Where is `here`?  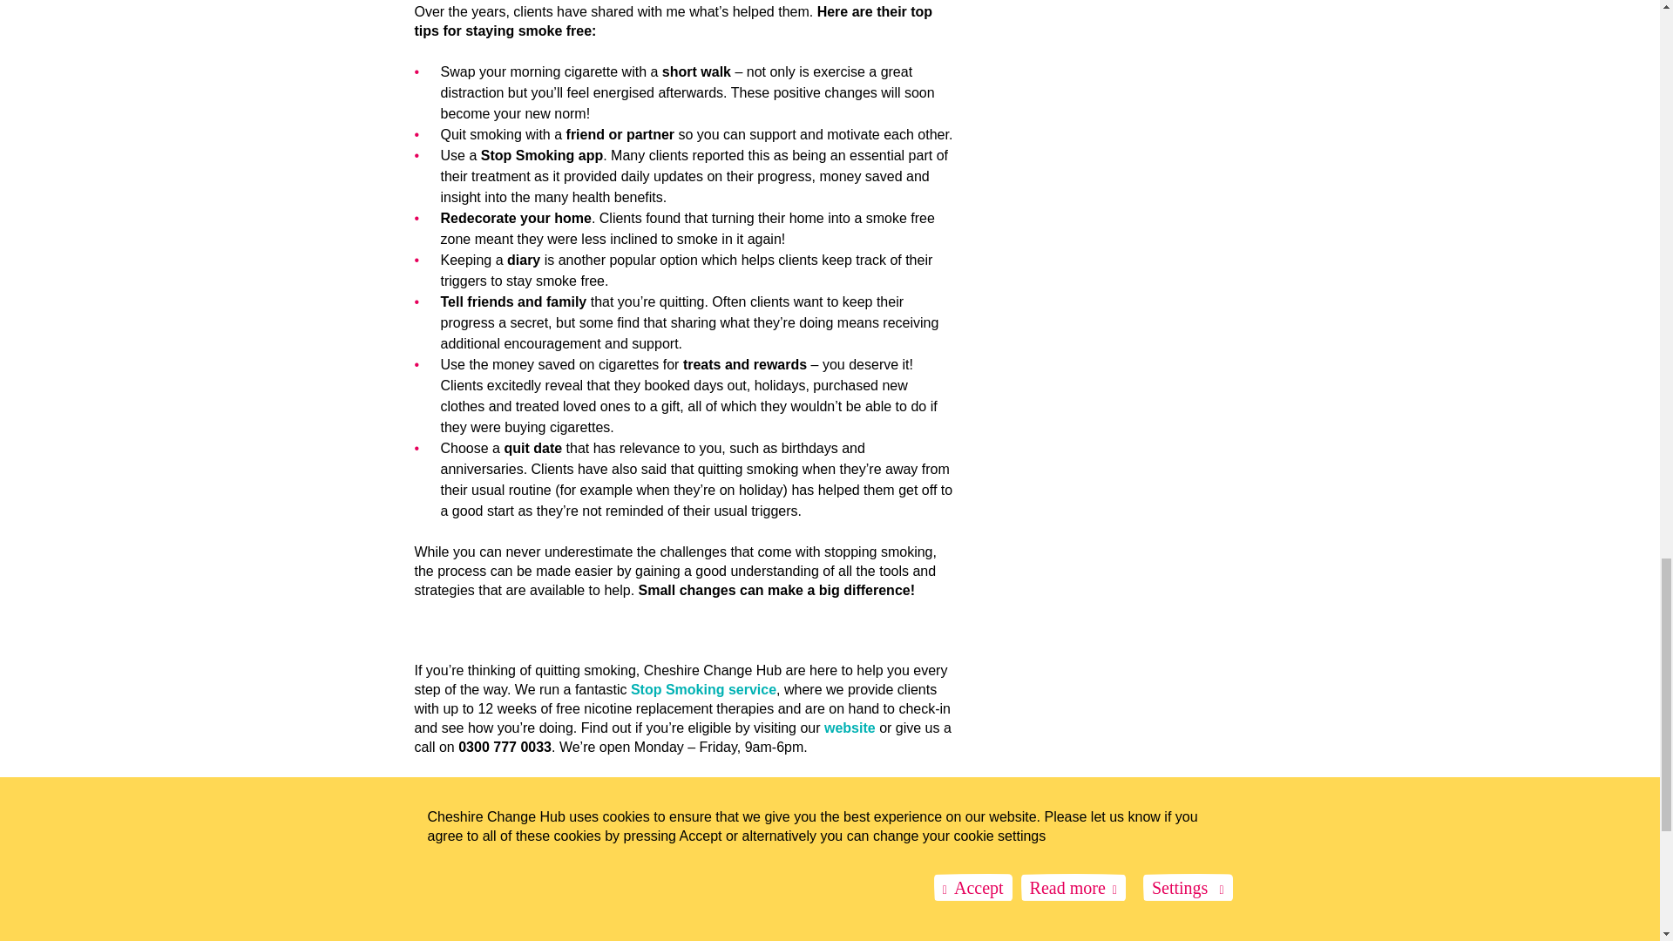
here is located at coordinates (464, 868).